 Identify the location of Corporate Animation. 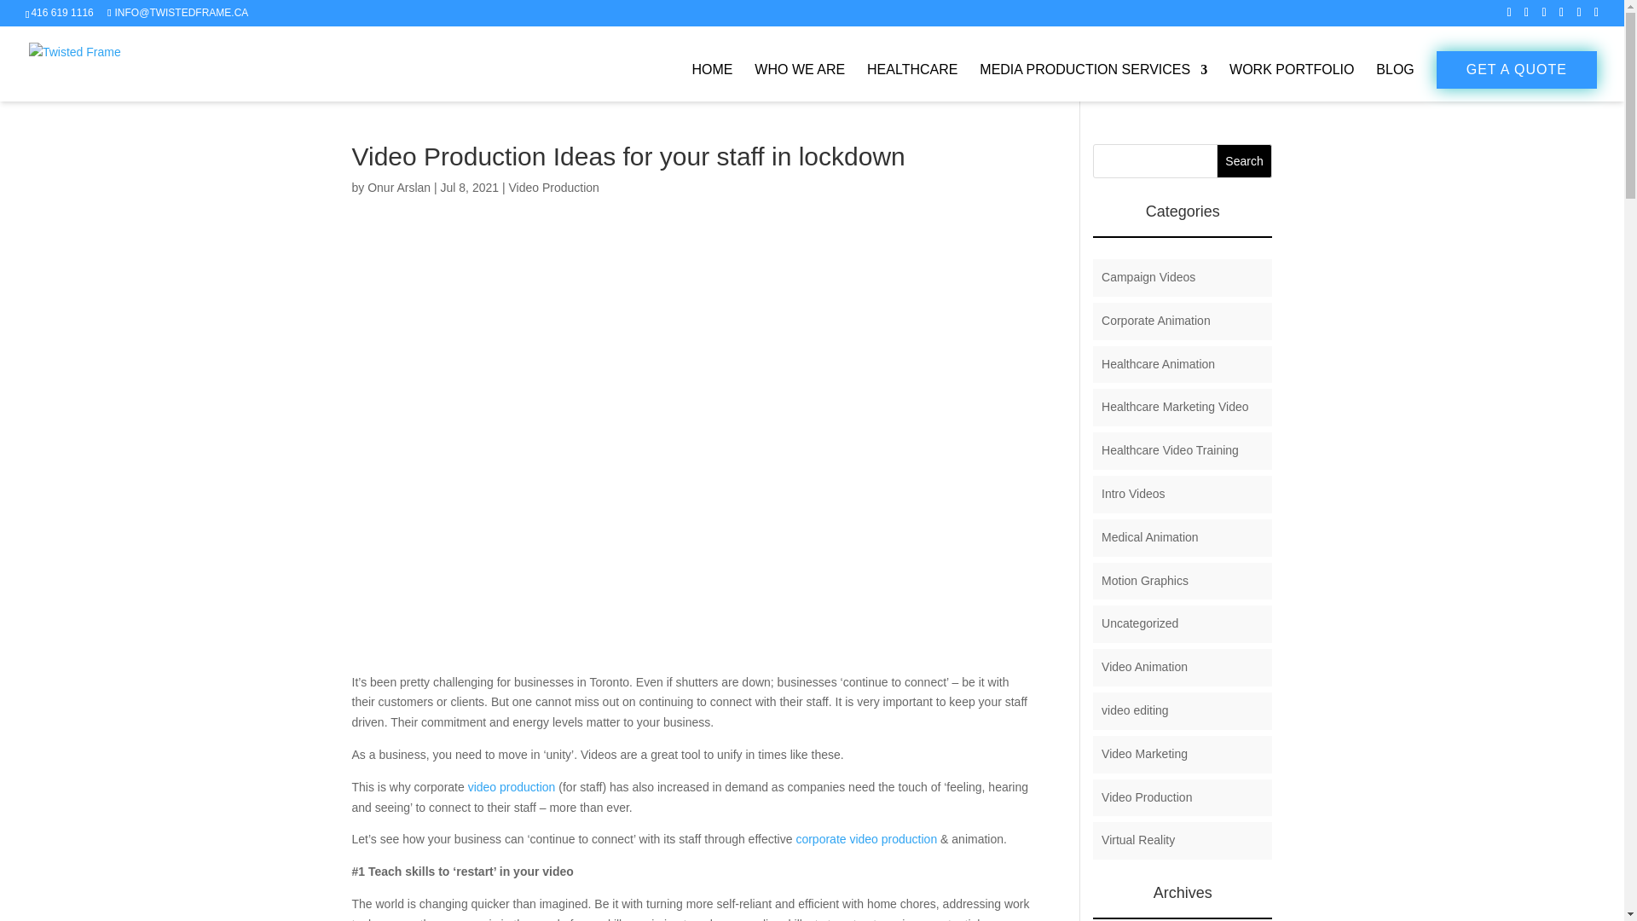
(1156, 321).